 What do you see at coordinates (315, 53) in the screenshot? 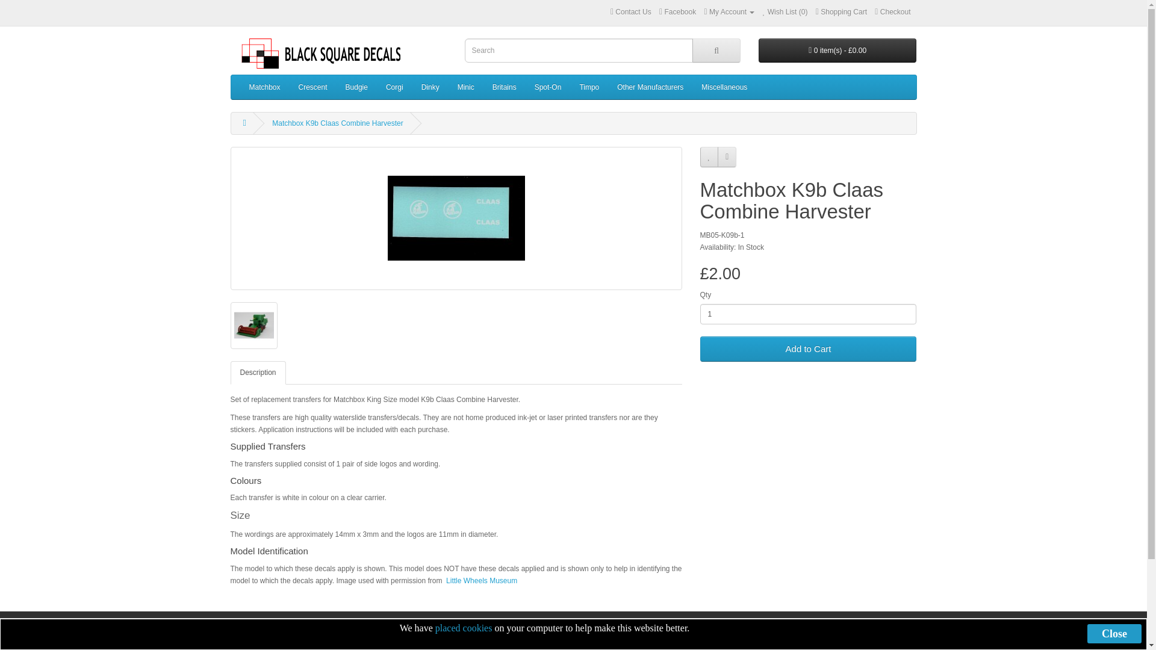
I see `Black Square Decals` at bounding box center [315, 53].